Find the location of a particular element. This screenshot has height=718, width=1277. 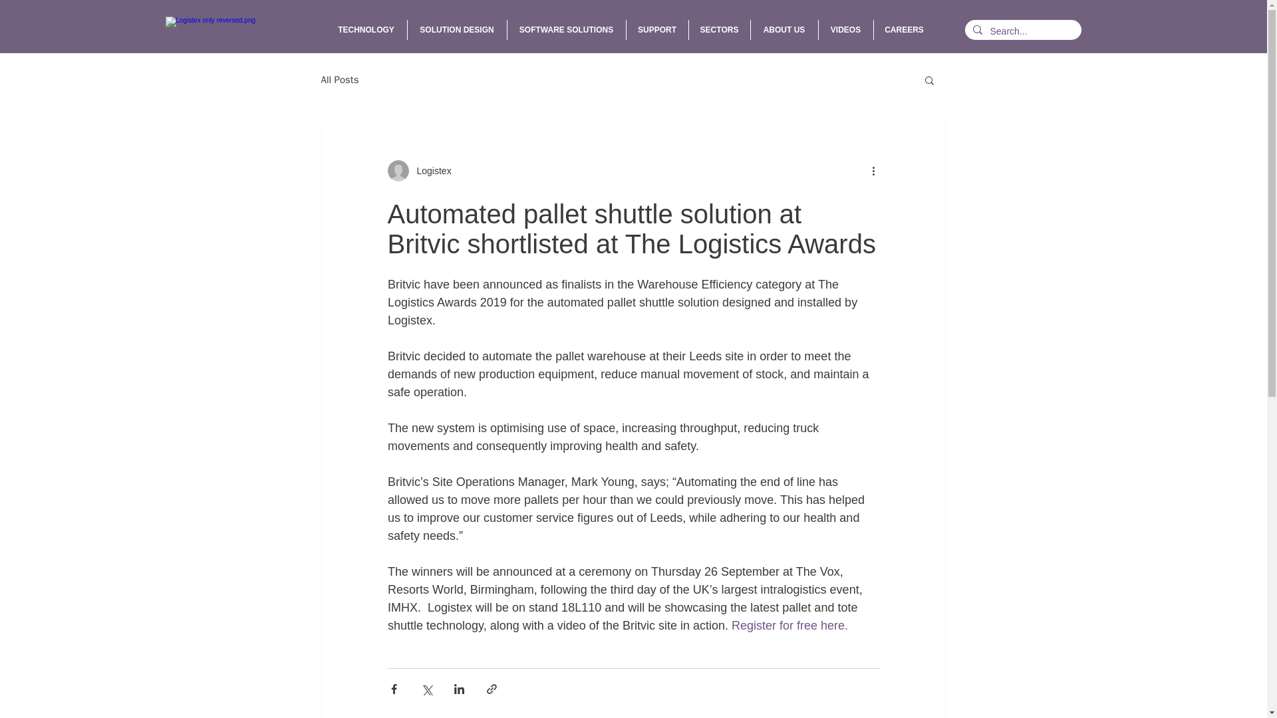

CAREERS is located at coordinates (904, 30).